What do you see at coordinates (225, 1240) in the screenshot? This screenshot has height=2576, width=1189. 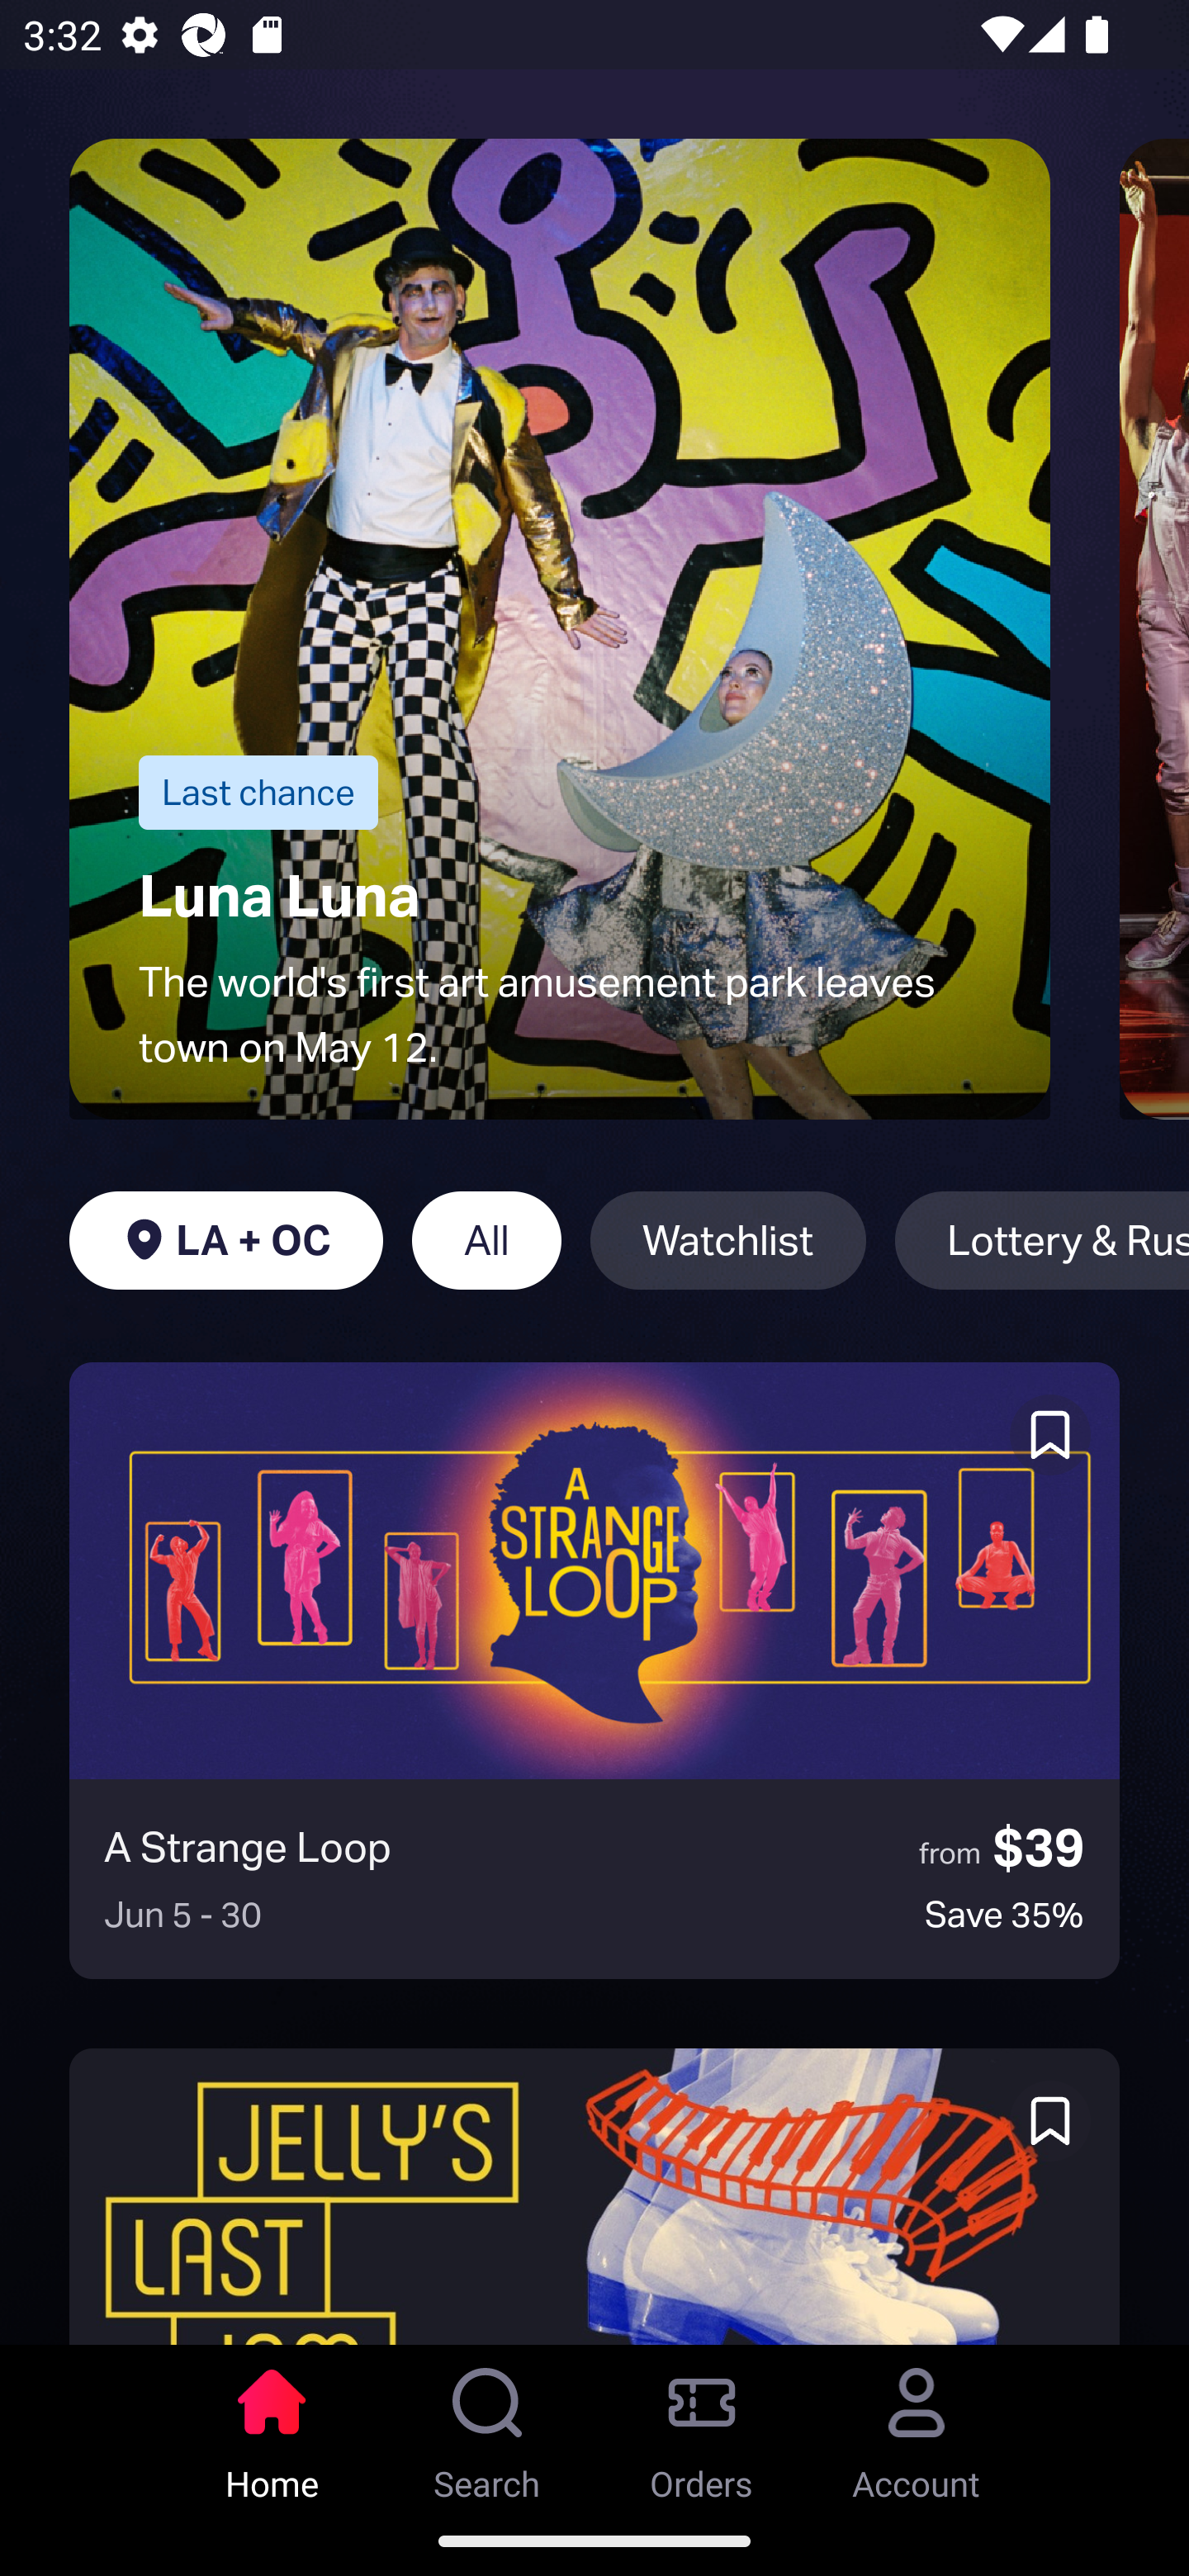 I see `LA + OC` at bounding box center [225, 1240].